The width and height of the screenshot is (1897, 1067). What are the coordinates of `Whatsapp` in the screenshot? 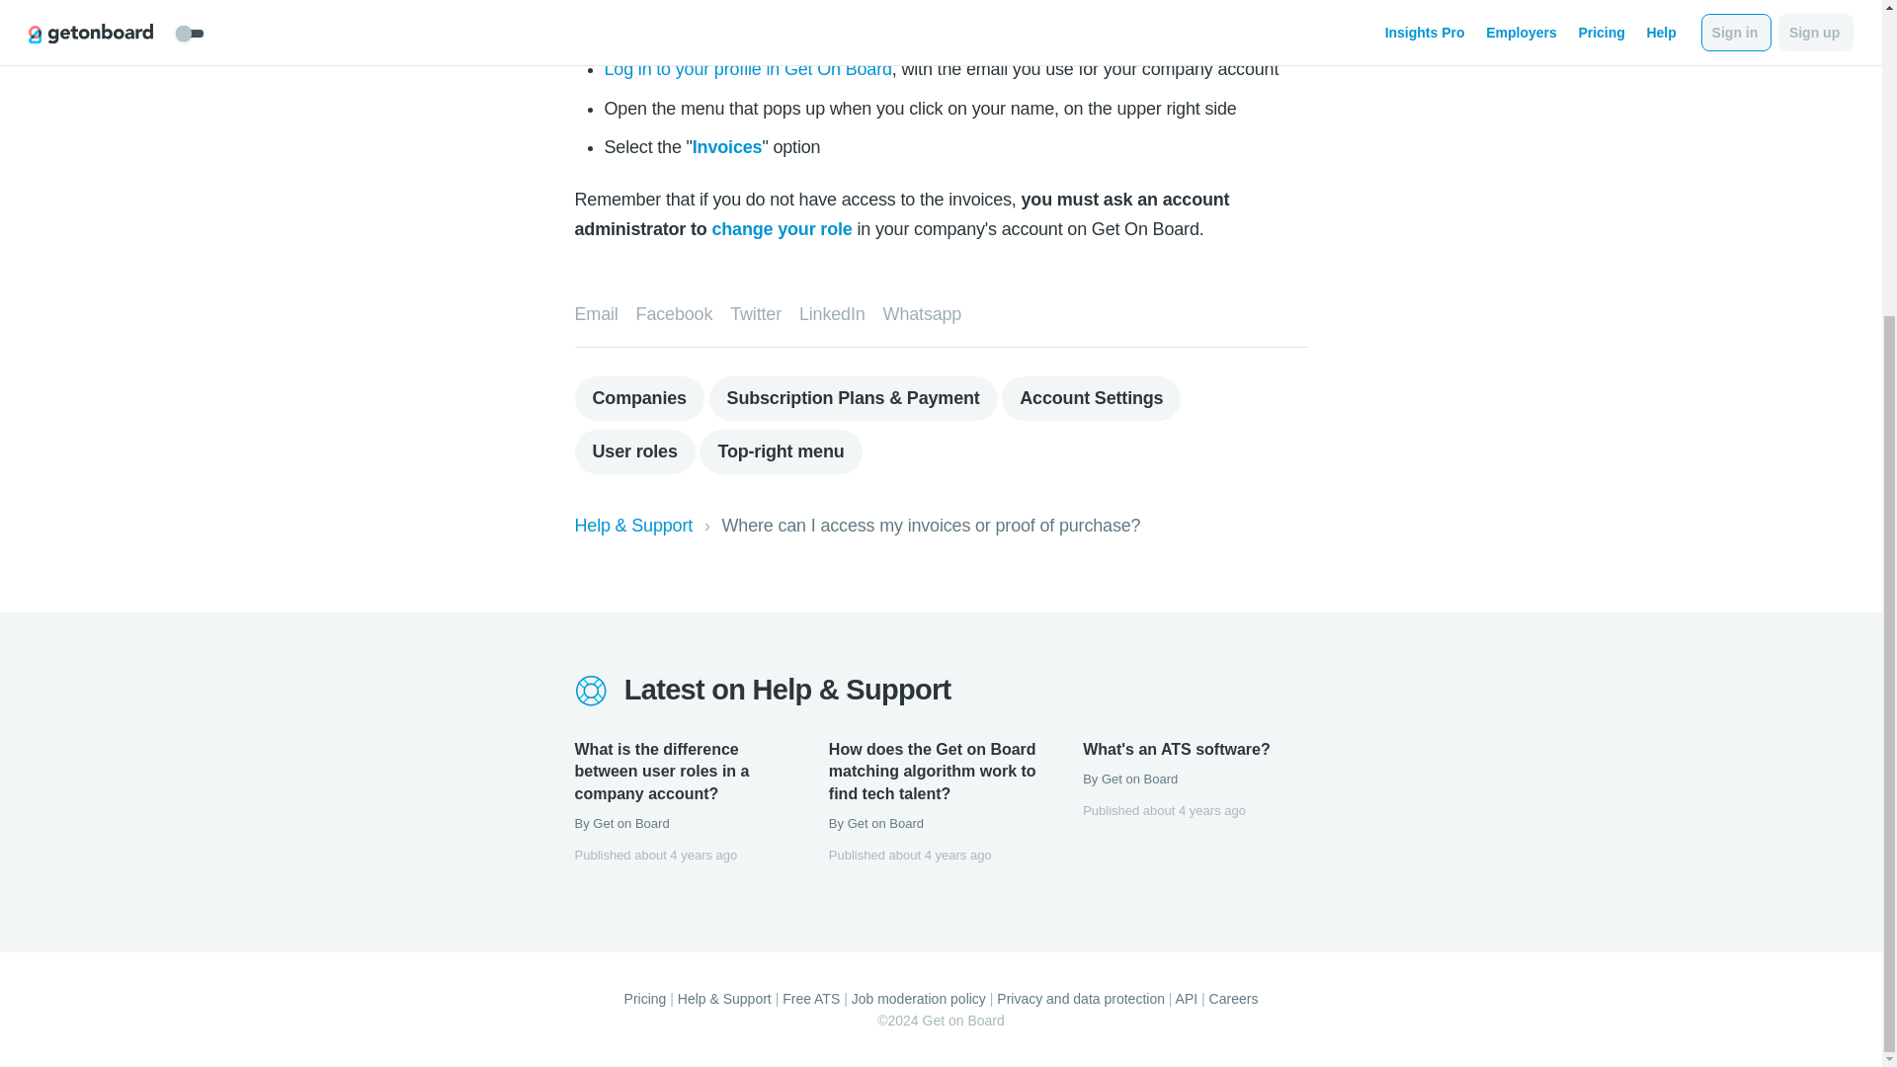 It's located at (923, 314).